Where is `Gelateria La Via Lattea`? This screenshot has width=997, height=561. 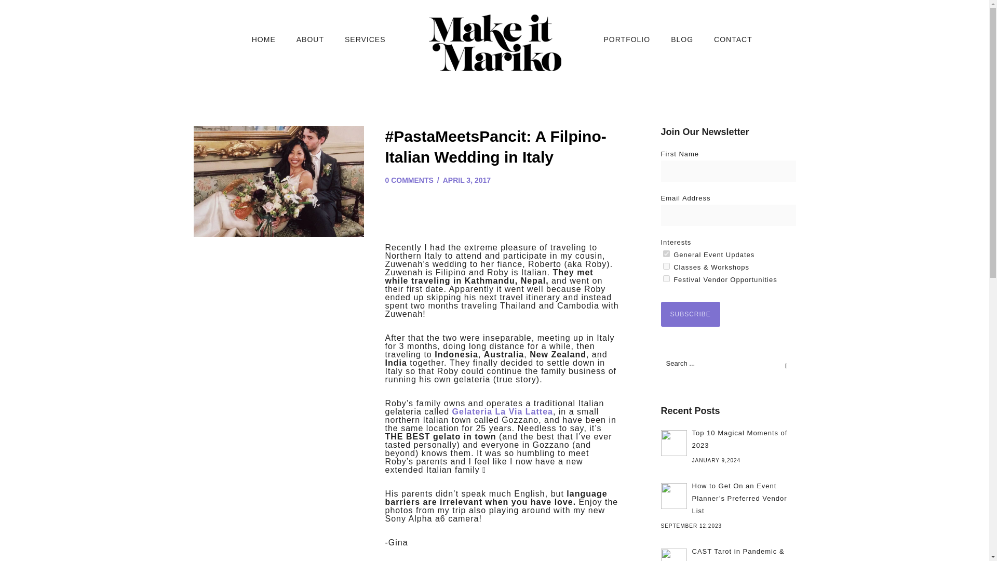
Gelateria La Via Lattea is located at coordinates (503, 411).